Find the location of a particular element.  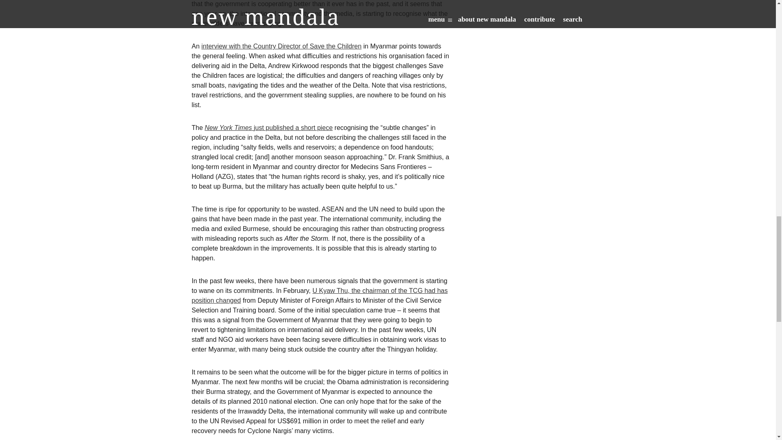

U Kyaw Thu, the chairman of the TCG had has position changed is located at coordinates (319, 296).